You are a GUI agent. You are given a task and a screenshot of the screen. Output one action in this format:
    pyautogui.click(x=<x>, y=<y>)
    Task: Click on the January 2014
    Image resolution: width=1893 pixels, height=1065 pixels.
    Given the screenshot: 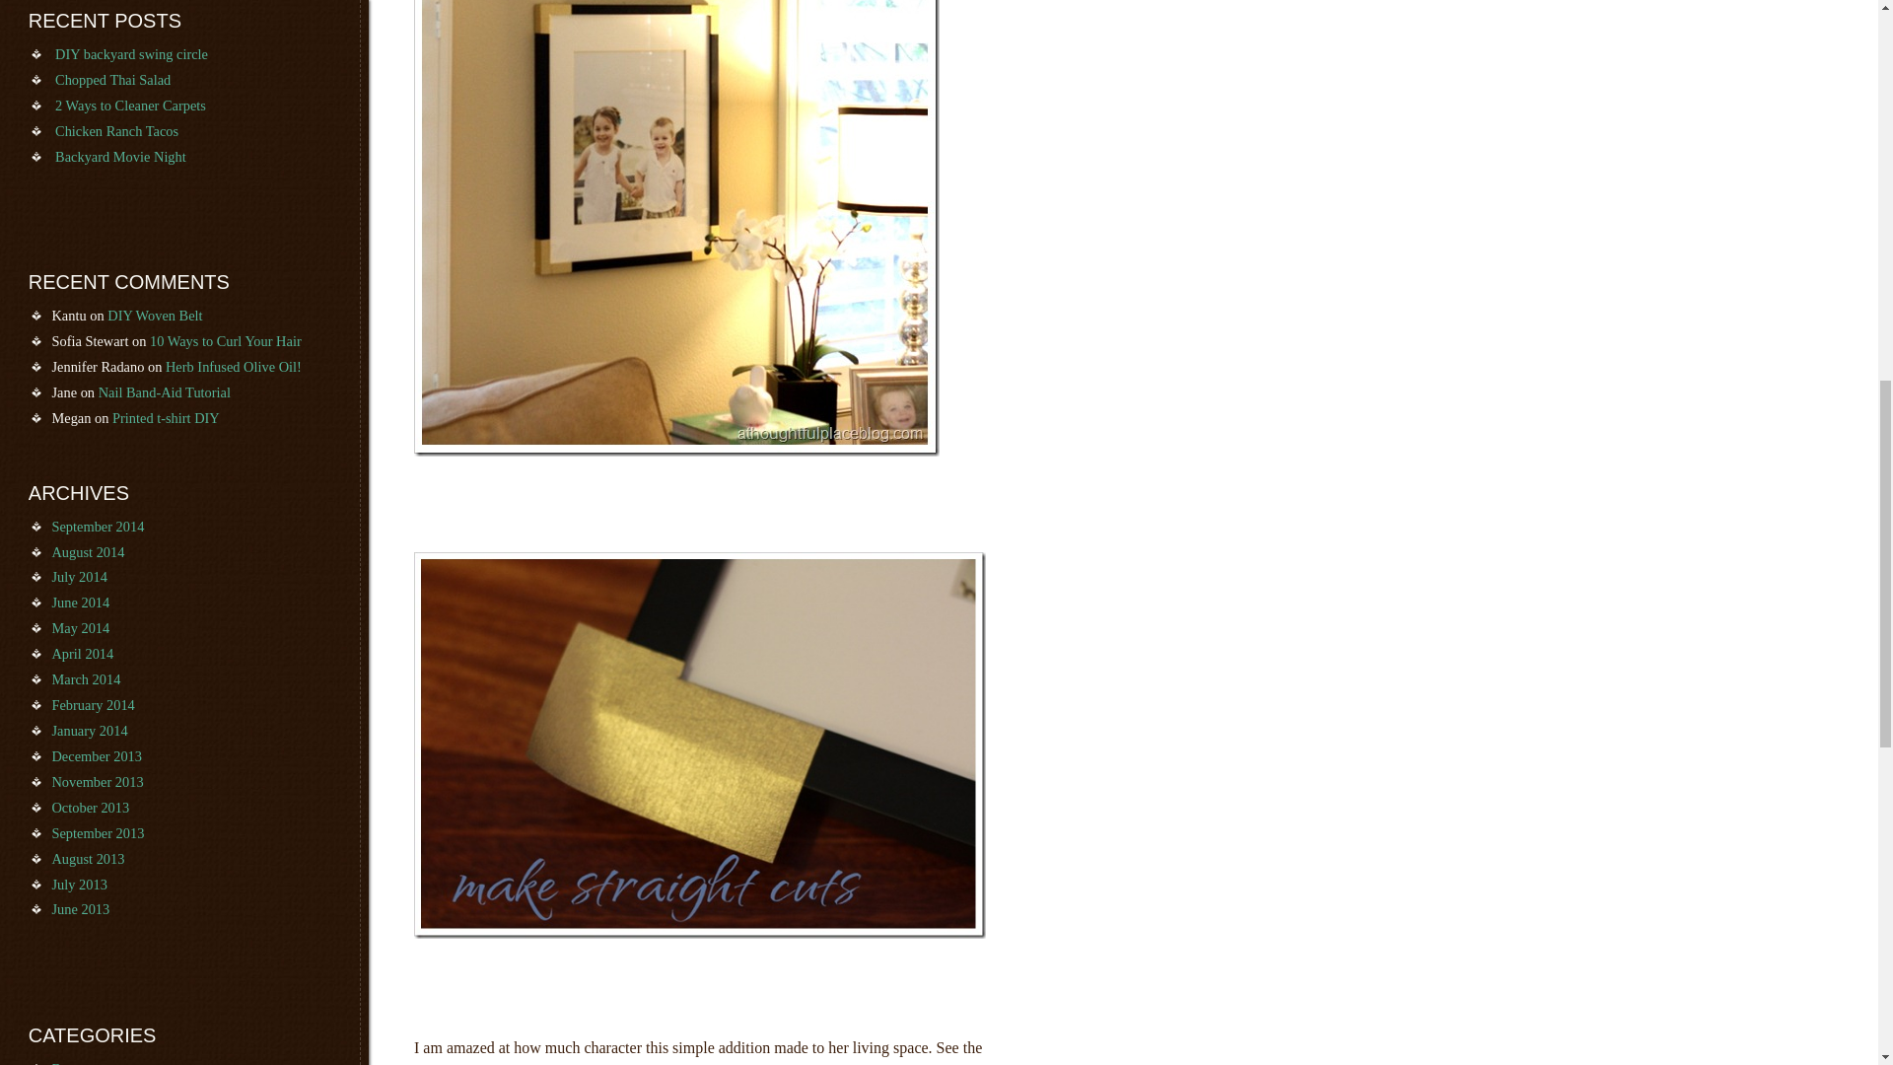 What is the action you would take?
    pyautogui.click(x=89, y=731)
    